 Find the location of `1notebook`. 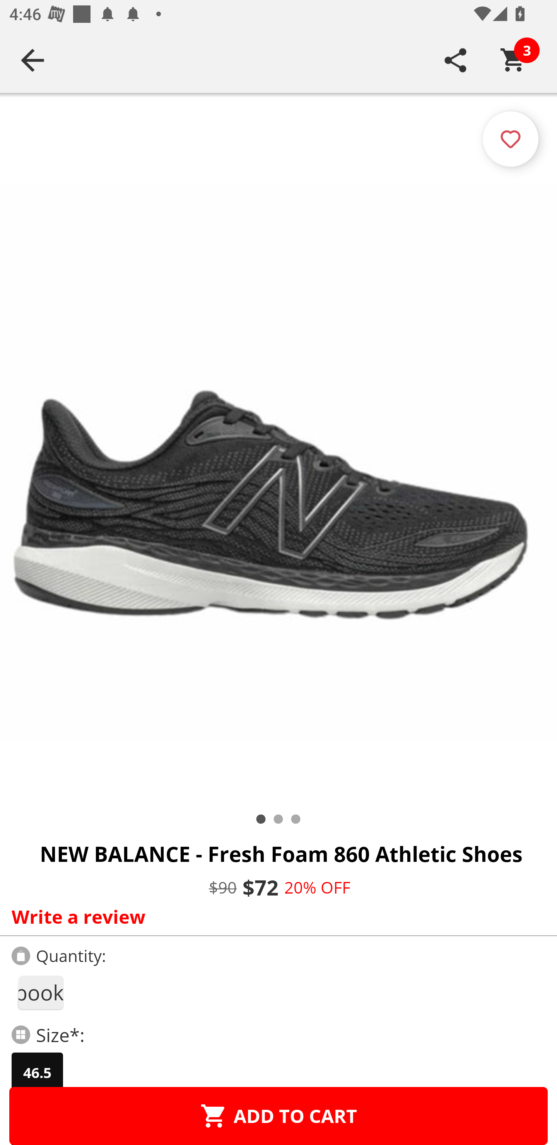

1notebook is located at coordinates (40, 993).